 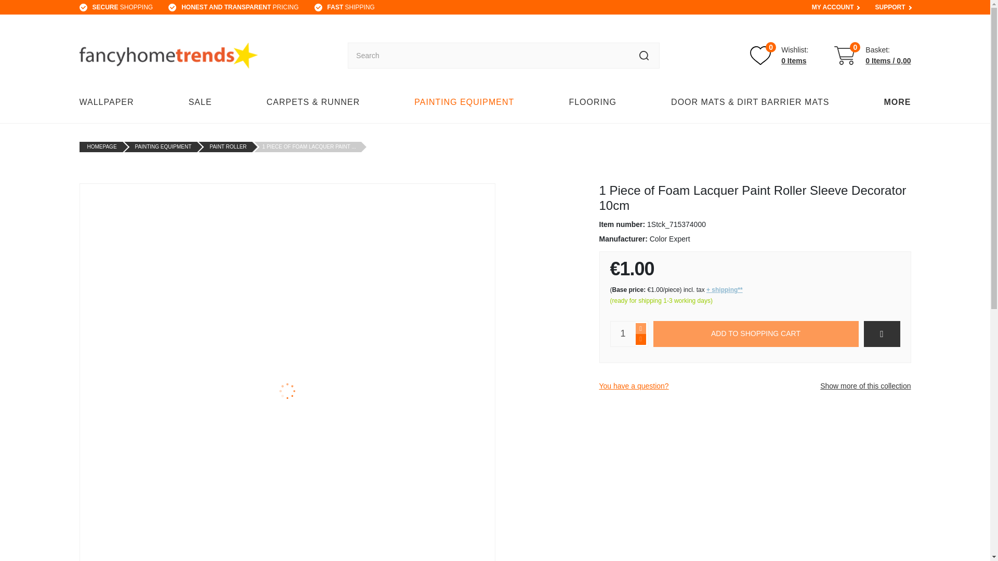 I want to click on You have a question?, so click(x=634, y=385).